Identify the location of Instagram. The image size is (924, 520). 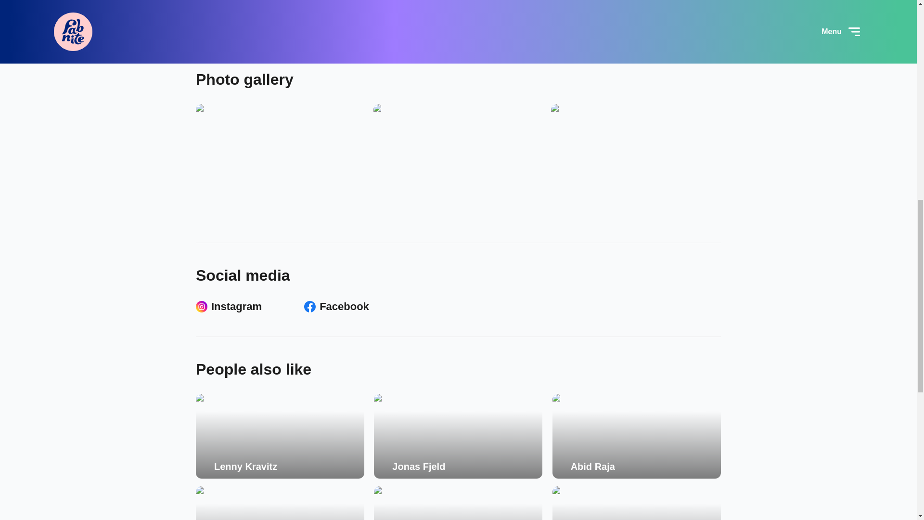
(229, 307).